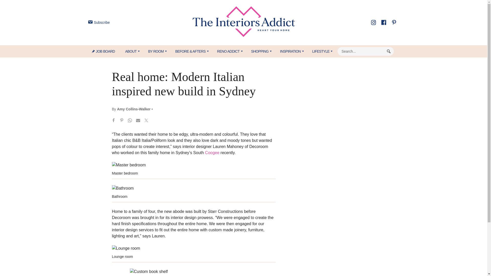 This screenshot has width=491, height=276. Describe the element at coordinates (98, 22) in the screenshot. I see `Subscribe` at that location.